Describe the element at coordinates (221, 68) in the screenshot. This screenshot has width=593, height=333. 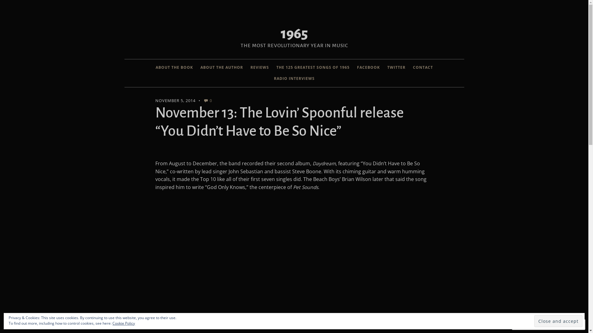
I see `ABOUT THE AUTHOR` at that location.